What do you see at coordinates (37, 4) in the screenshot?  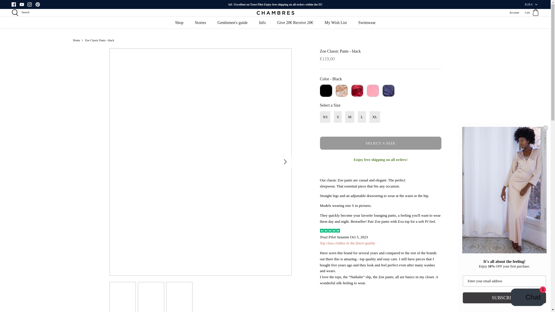 I see `Pinterest` at bounding box center [37, 4].